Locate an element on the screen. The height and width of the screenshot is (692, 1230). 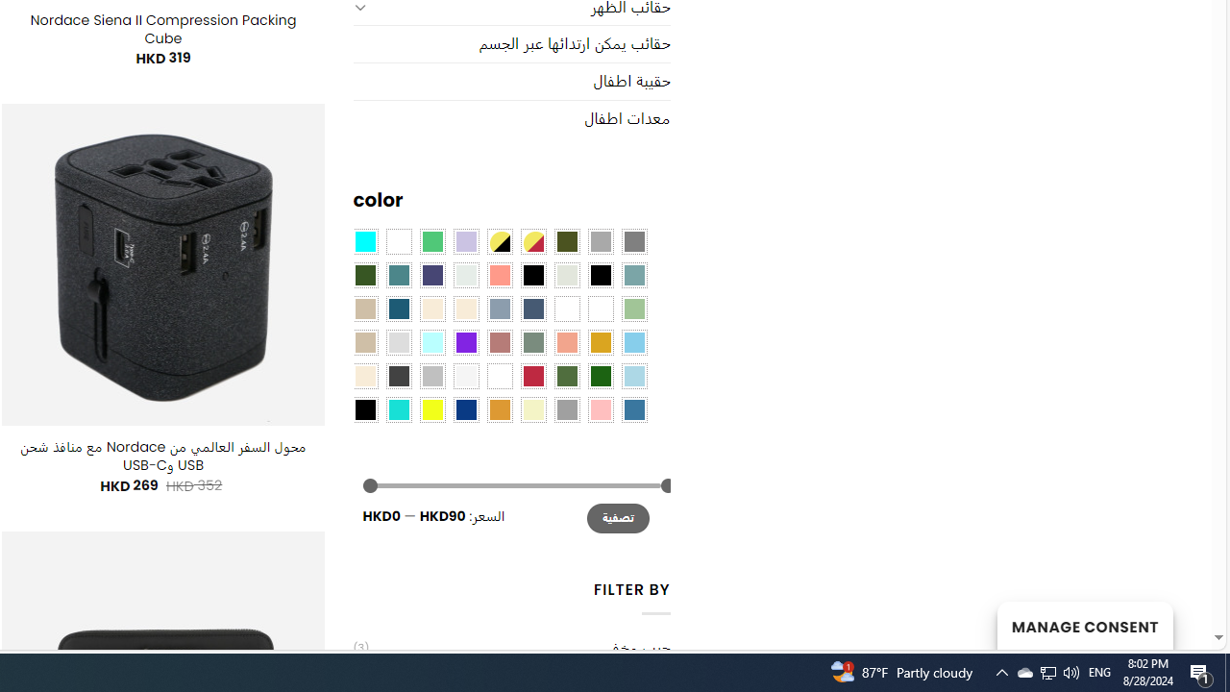
Aqua Blue is located at coordinates (365, 241).